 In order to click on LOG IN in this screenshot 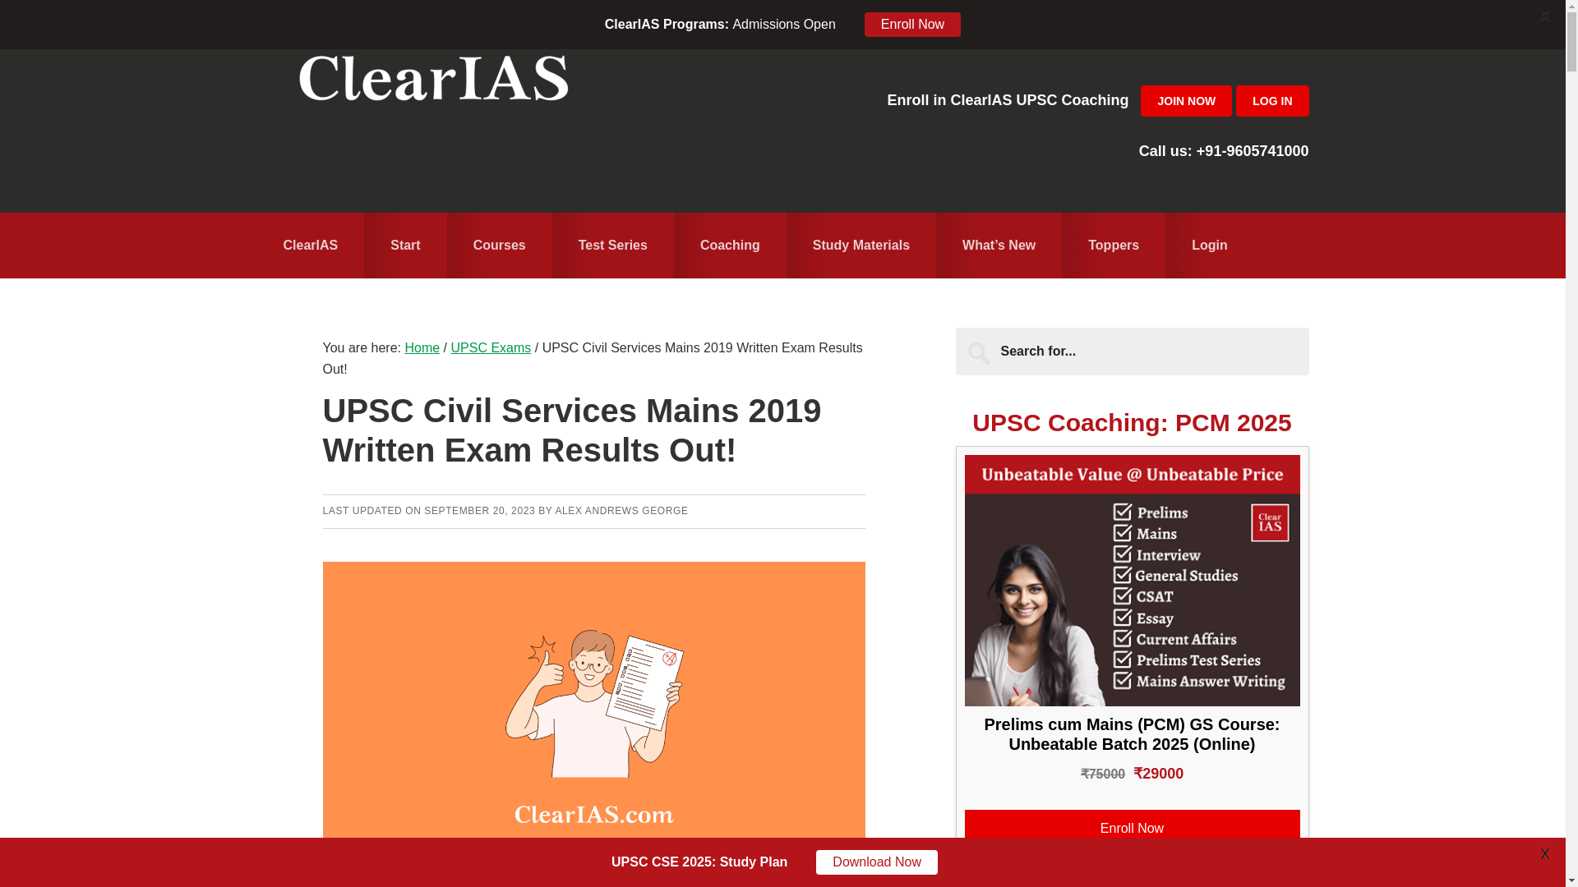, I will do `click(1271, 100)`.